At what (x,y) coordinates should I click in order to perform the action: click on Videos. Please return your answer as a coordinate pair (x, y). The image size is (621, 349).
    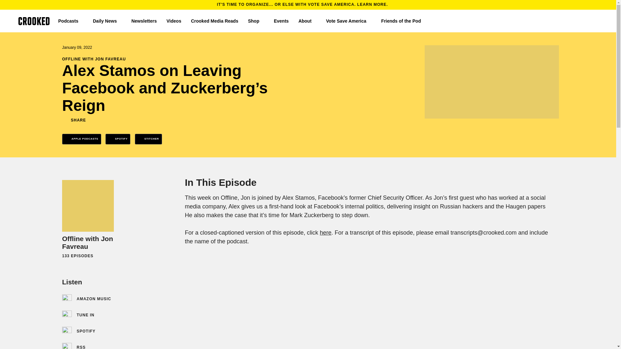
    Looking at the image, I should click on (174, 21).